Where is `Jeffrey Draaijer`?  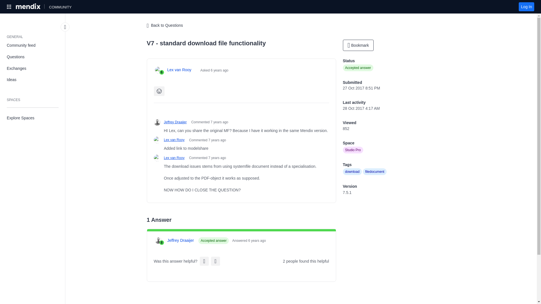
Jeffrey Draaijer is located at coordinates (175, 122).